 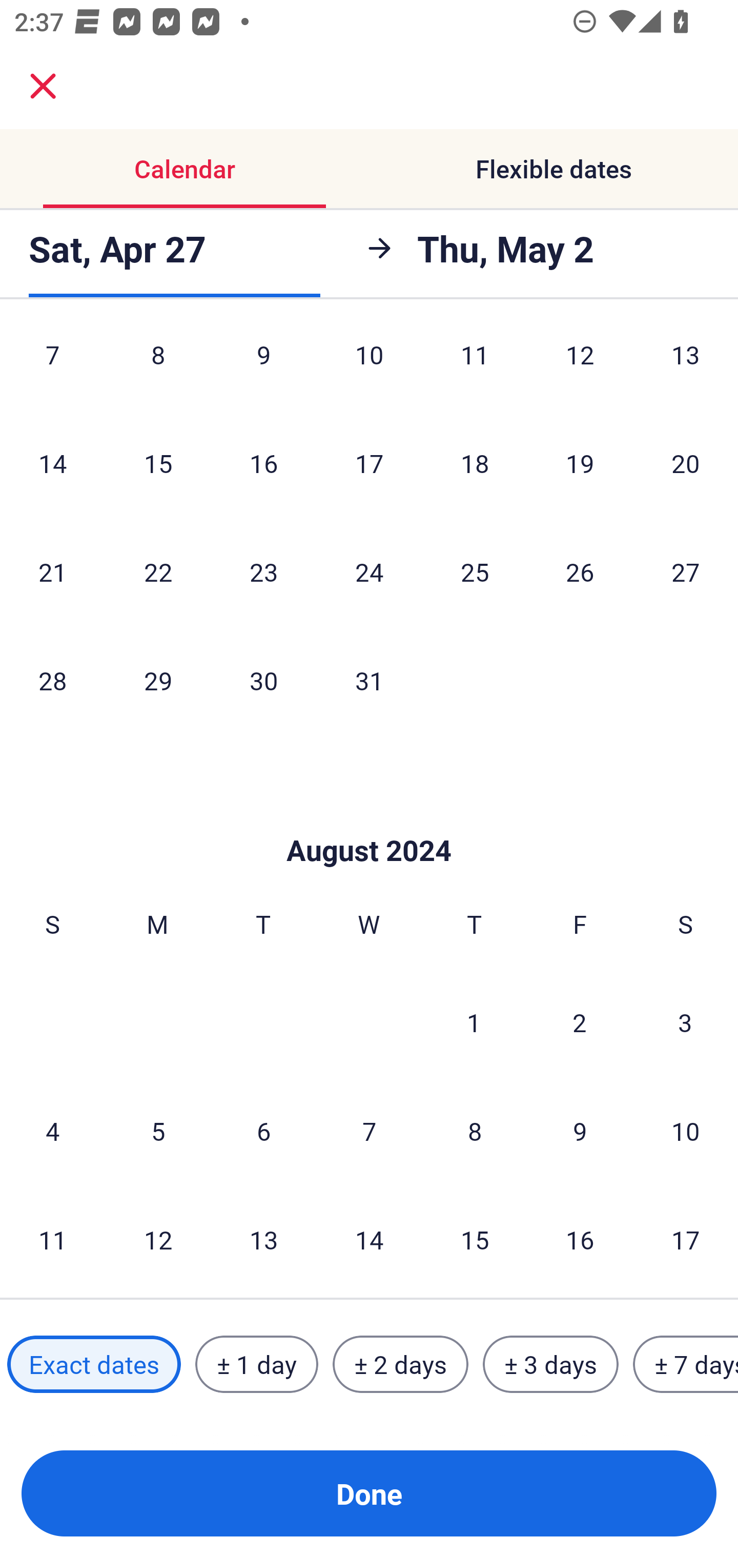 What do you see at coordinates (550, 1364) in the screenshot?
I see `± 3 days` at bounding box center [550, 1364].